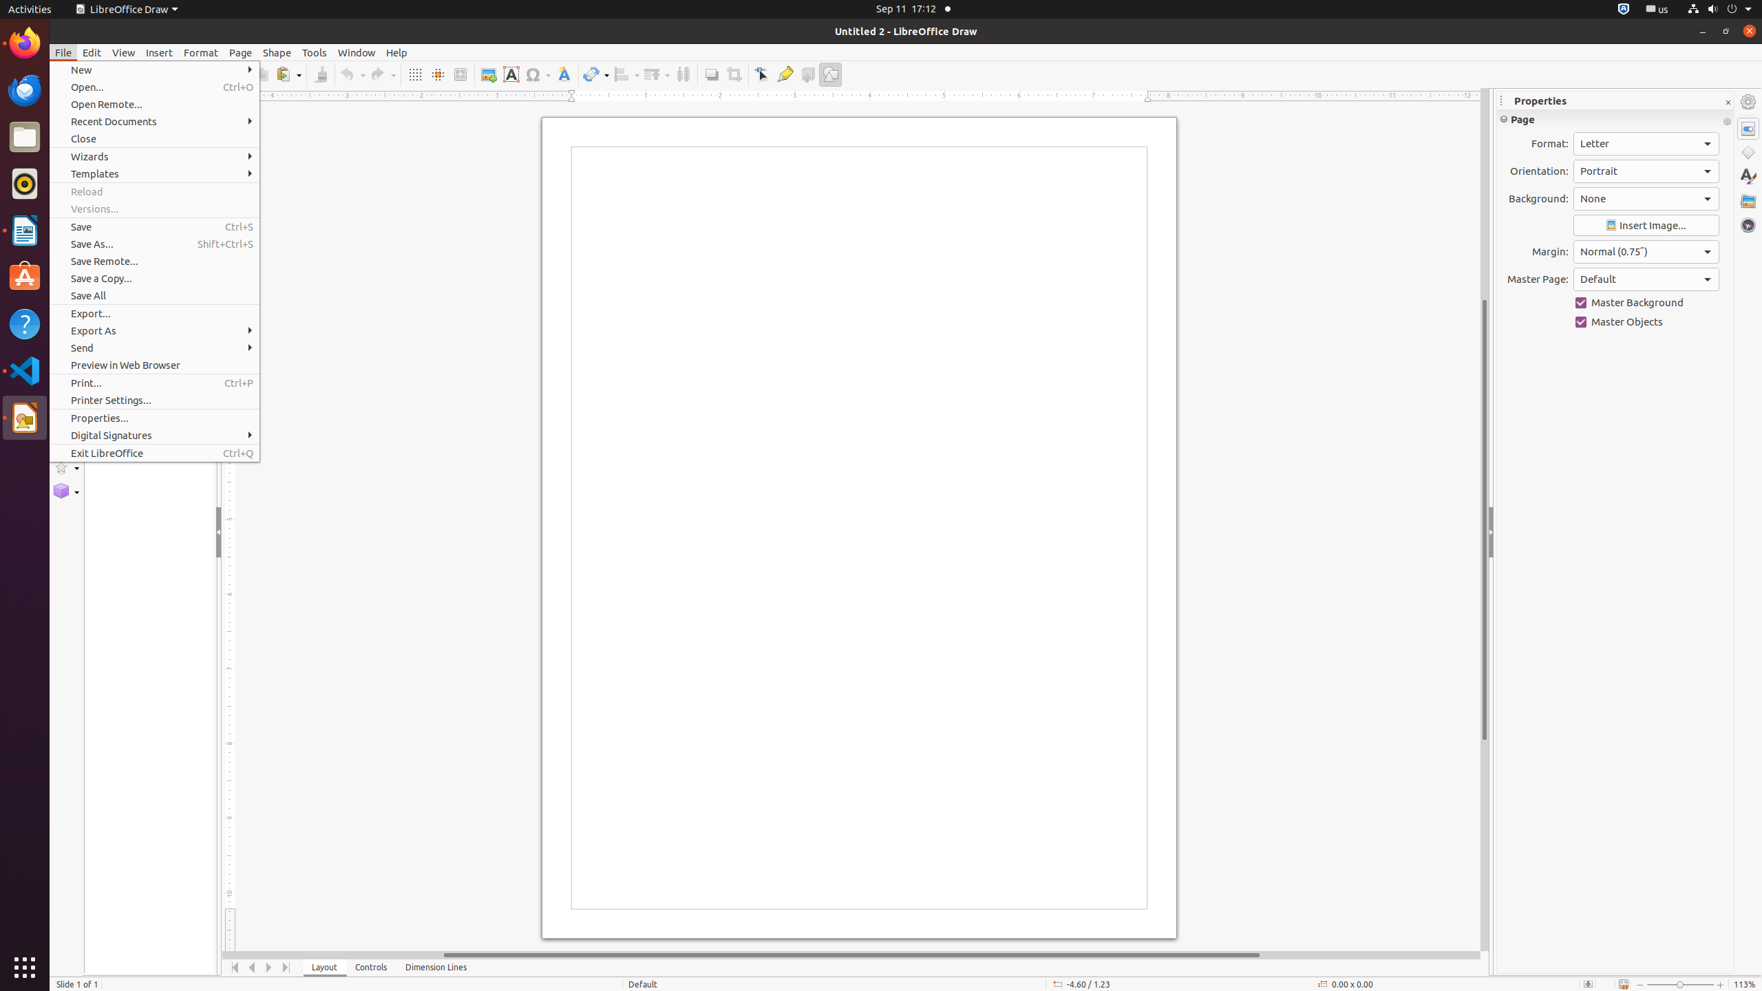  What do you see at coordinates (321, 74) in the screenshot?
I see `Clone` at bounding box center [321, 74].